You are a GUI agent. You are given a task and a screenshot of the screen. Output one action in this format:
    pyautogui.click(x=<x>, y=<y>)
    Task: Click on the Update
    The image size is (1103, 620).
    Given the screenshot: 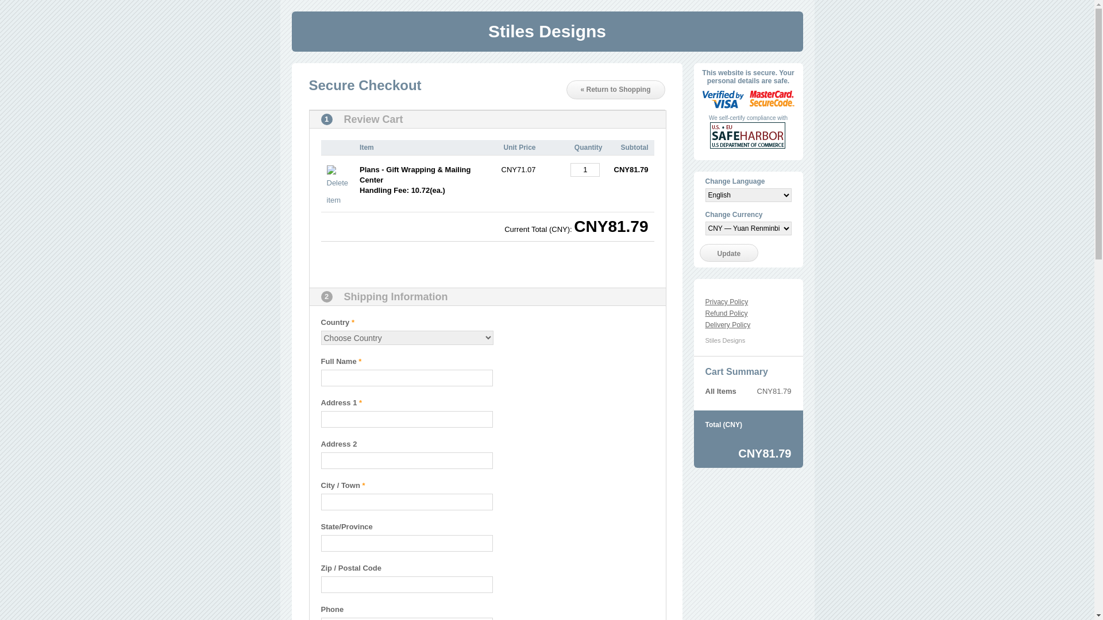 What is the action you would take?
    pyautogui.click(x=730, y=253)
    